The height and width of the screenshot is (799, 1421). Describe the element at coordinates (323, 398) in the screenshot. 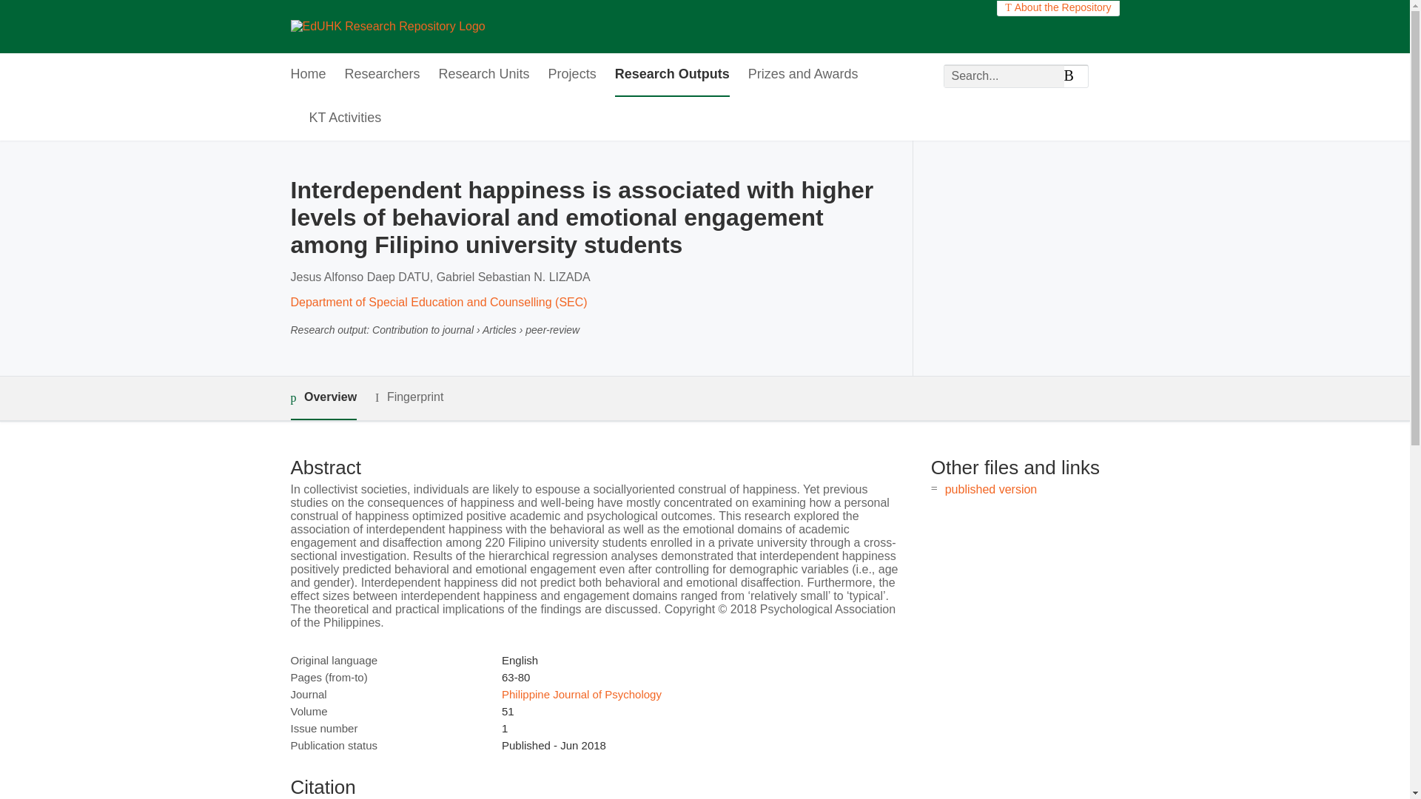

I see `Overview` at that location.